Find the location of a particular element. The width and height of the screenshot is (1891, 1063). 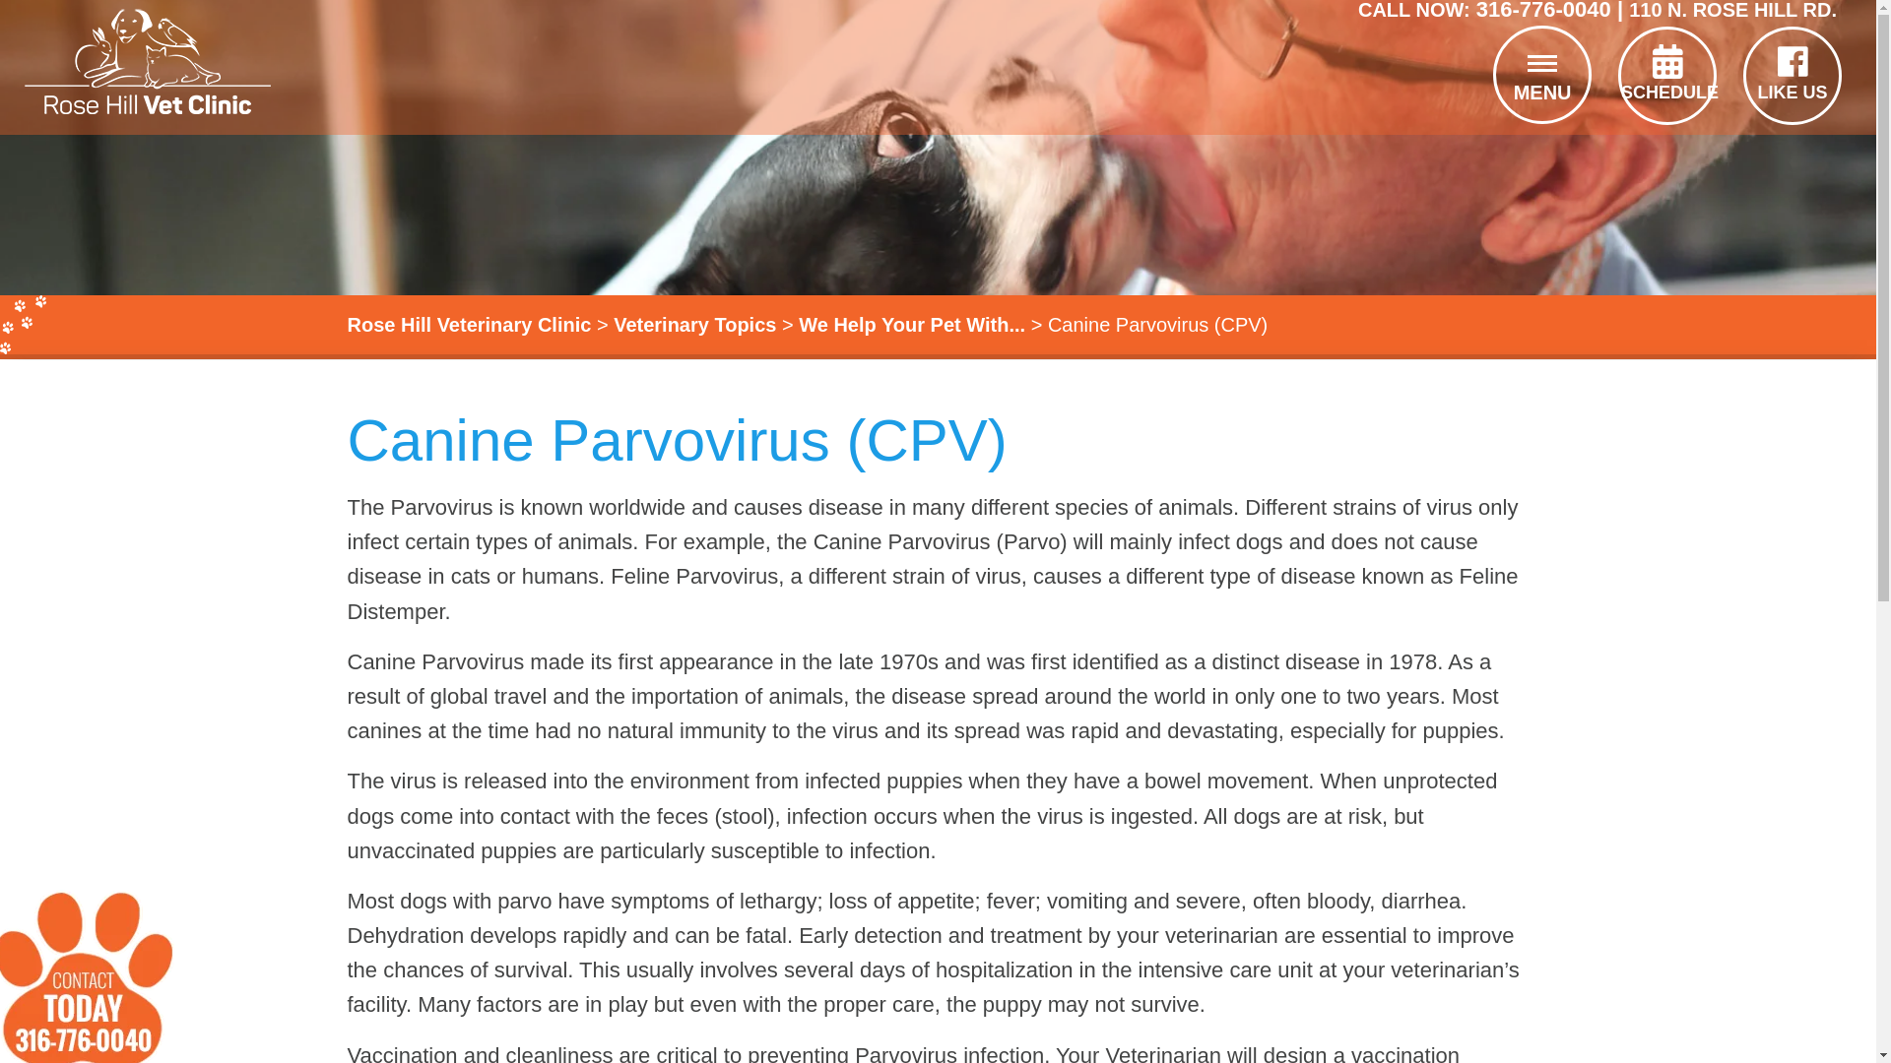

110 N. ROSE HILL RD. is located at coordinates (1731, 10).